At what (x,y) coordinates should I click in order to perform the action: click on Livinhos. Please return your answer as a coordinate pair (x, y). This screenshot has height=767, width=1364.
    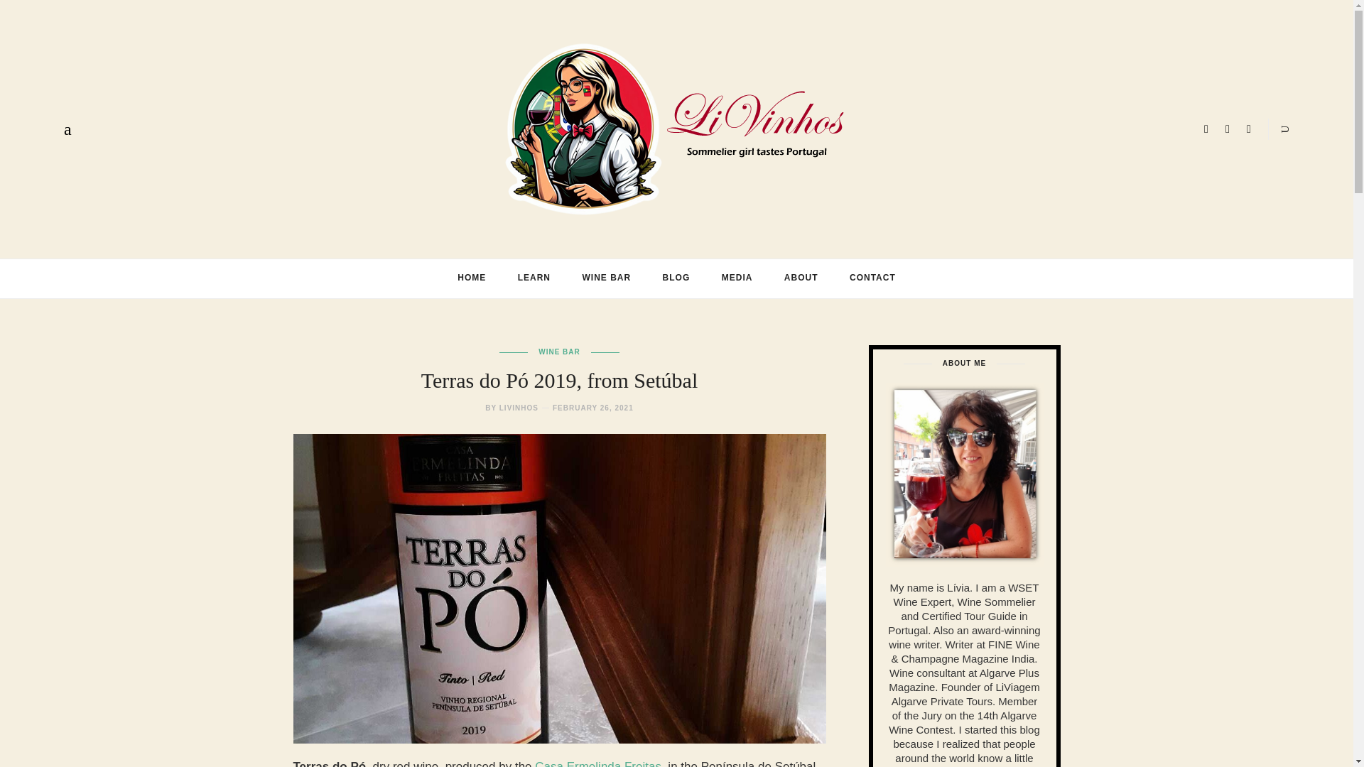
    Looking at the image, I should click on (676, 128).